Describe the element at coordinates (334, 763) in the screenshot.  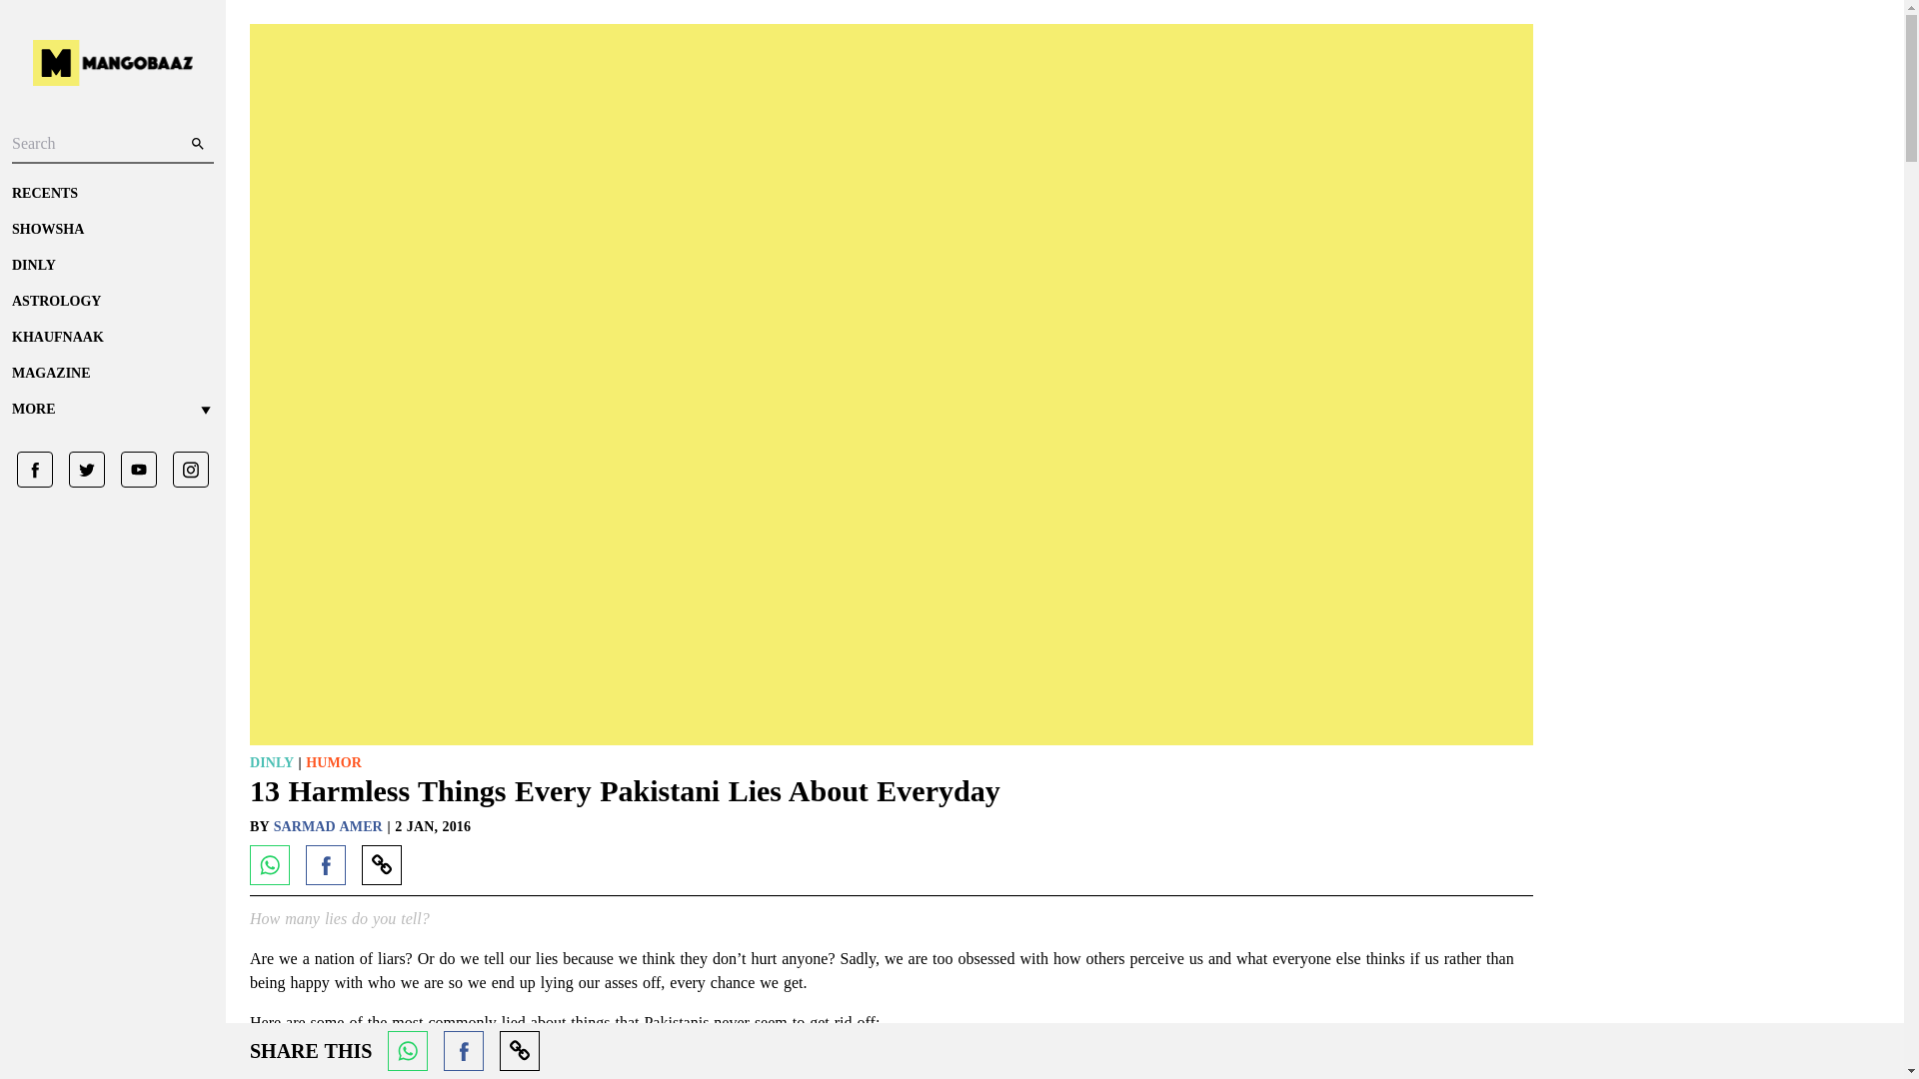
I see `HUMOR` at that location.